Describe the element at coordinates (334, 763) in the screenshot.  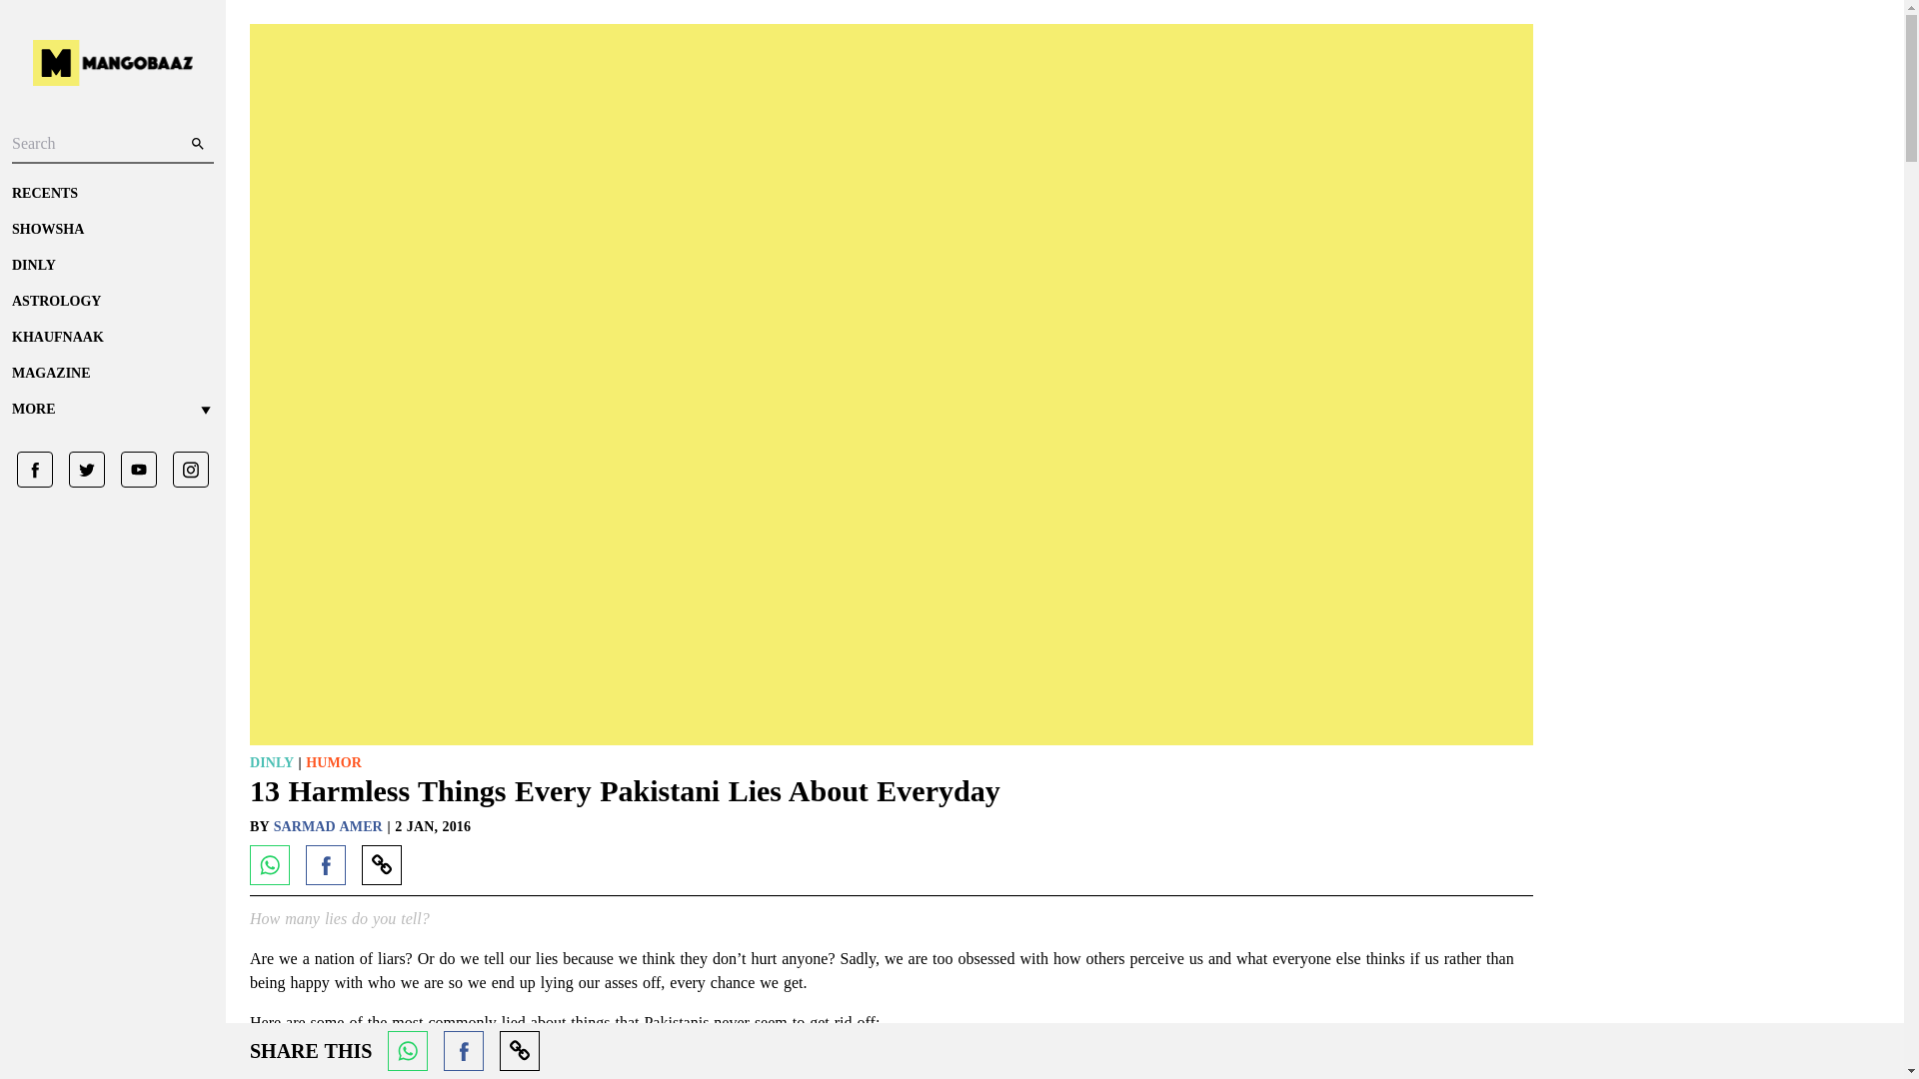
I see `HUMOR` at that location.